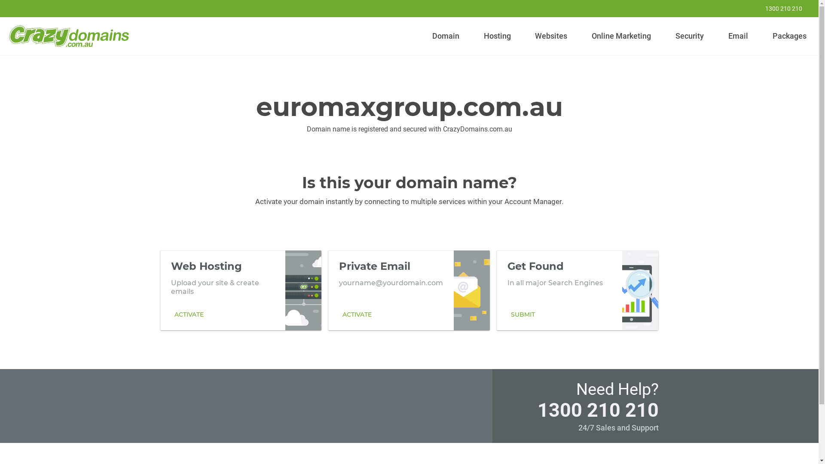 Image resolution: width=825 pixels, height=464 pixels. Describe the element at coordinates (446, 36) in the screenshot. I see `Domain` at that location.